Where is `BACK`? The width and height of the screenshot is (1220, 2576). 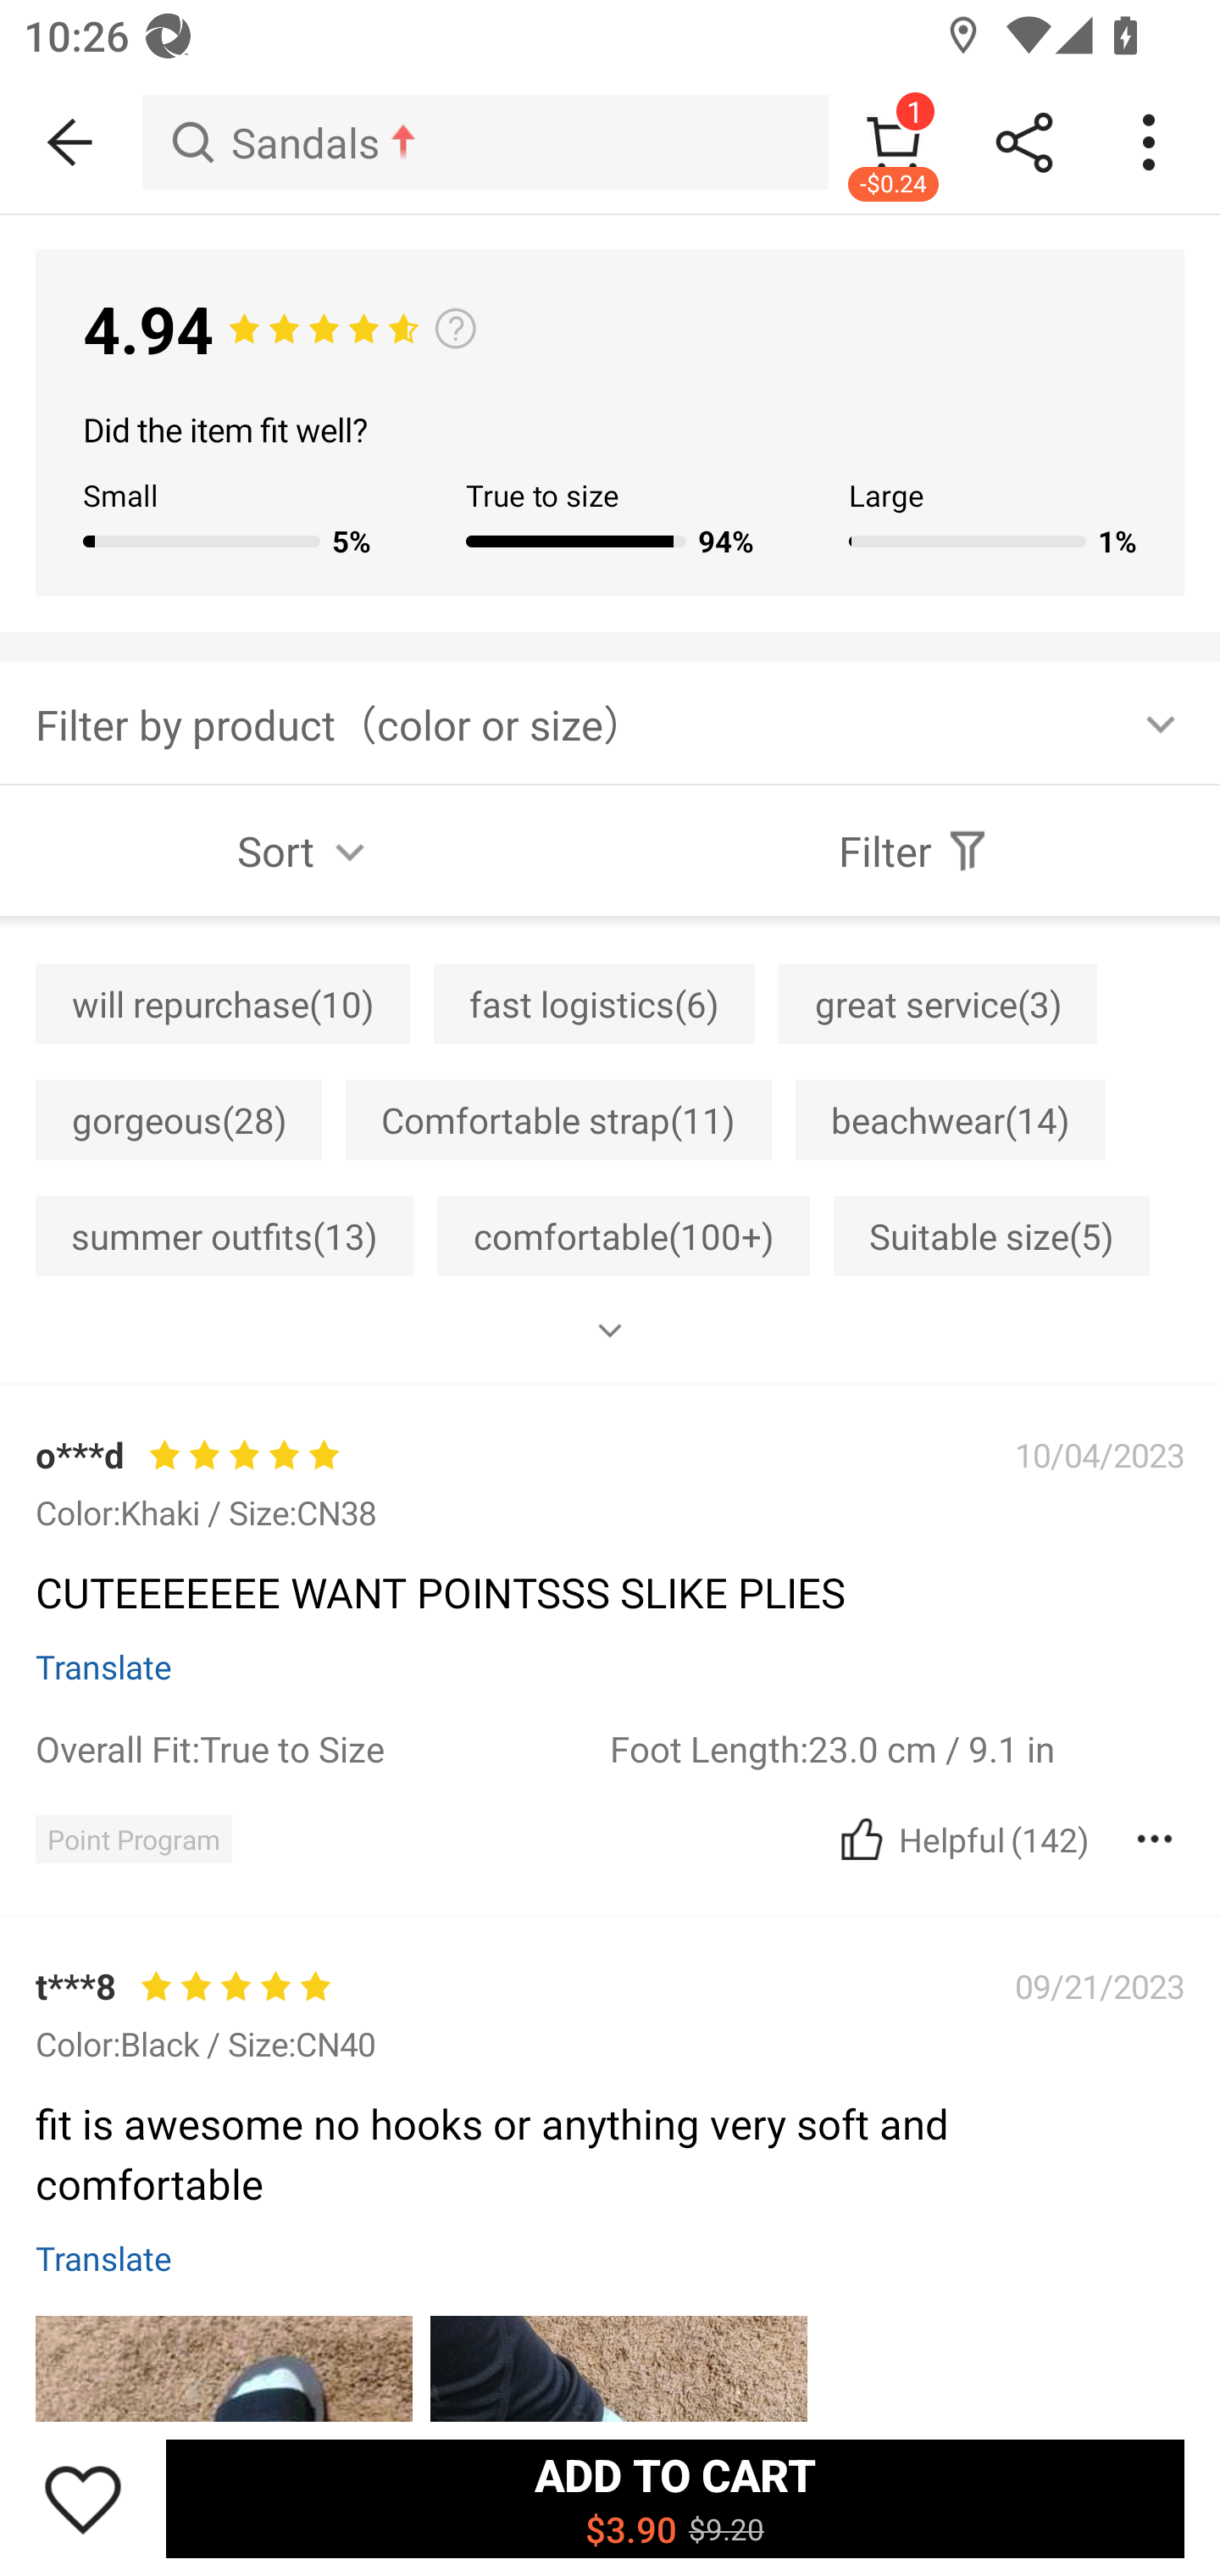 BACK is located at coordinates (71, 142).